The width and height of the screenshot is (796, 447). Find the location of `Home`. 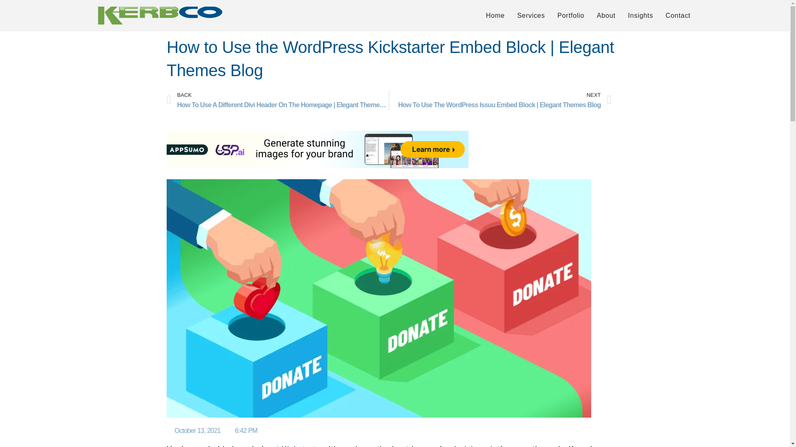

Home is located at coordinates (495, 15).